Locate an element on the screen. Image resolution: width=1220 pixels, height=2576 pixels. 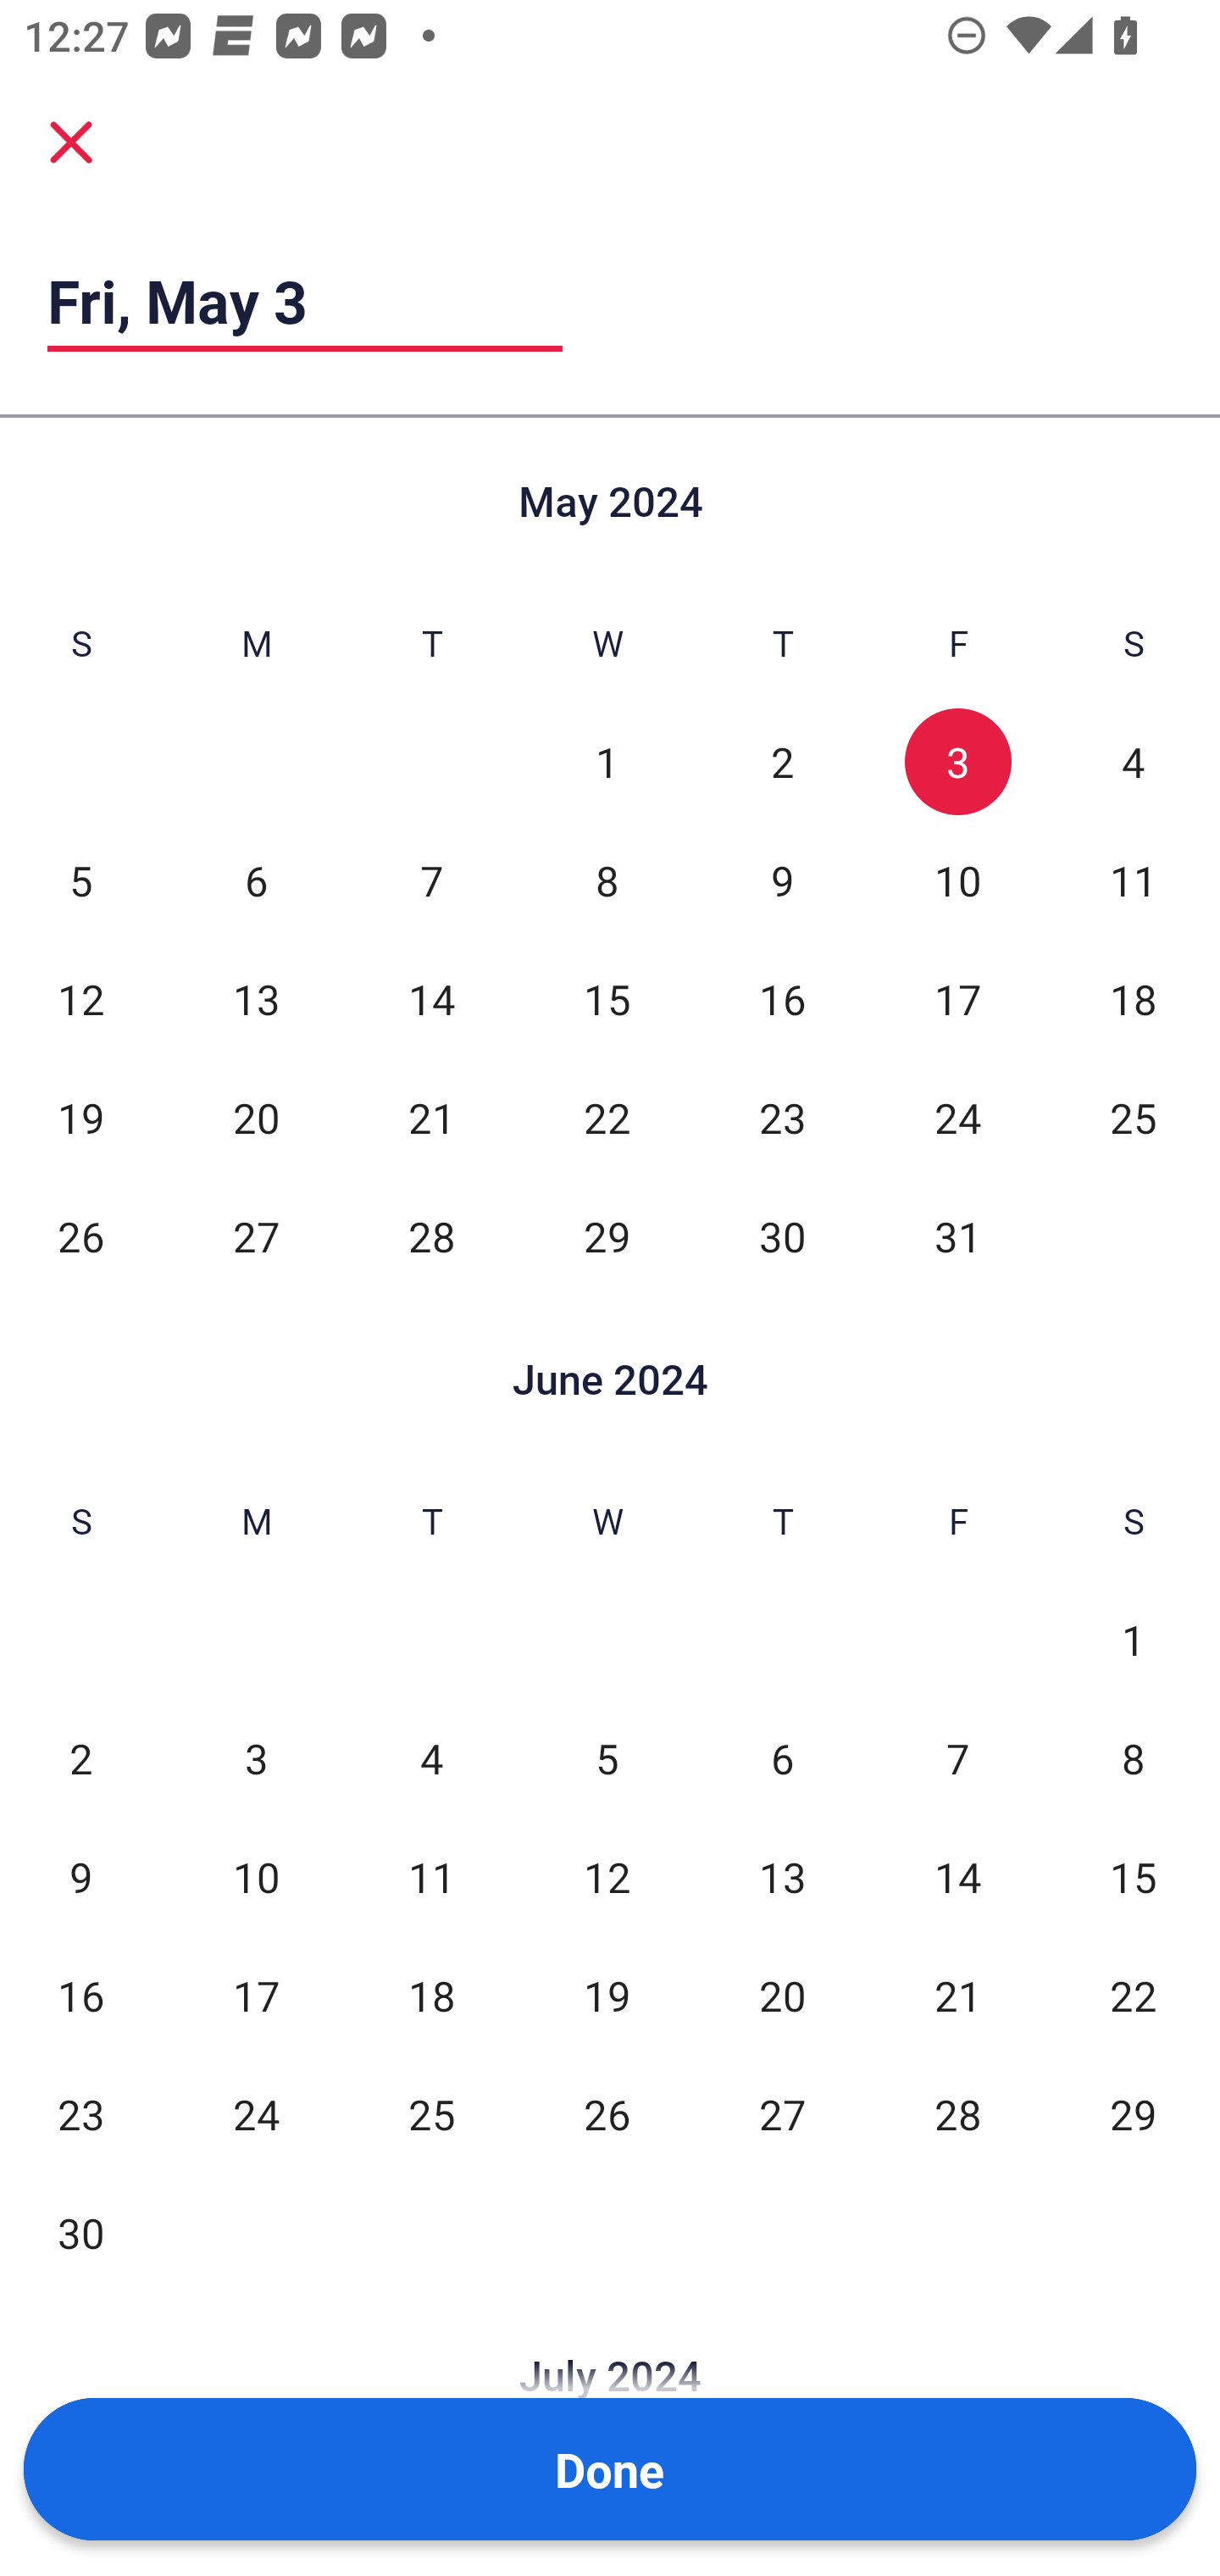
17 Fri, May 17, Not Selected is located at coordinates (957, 999).